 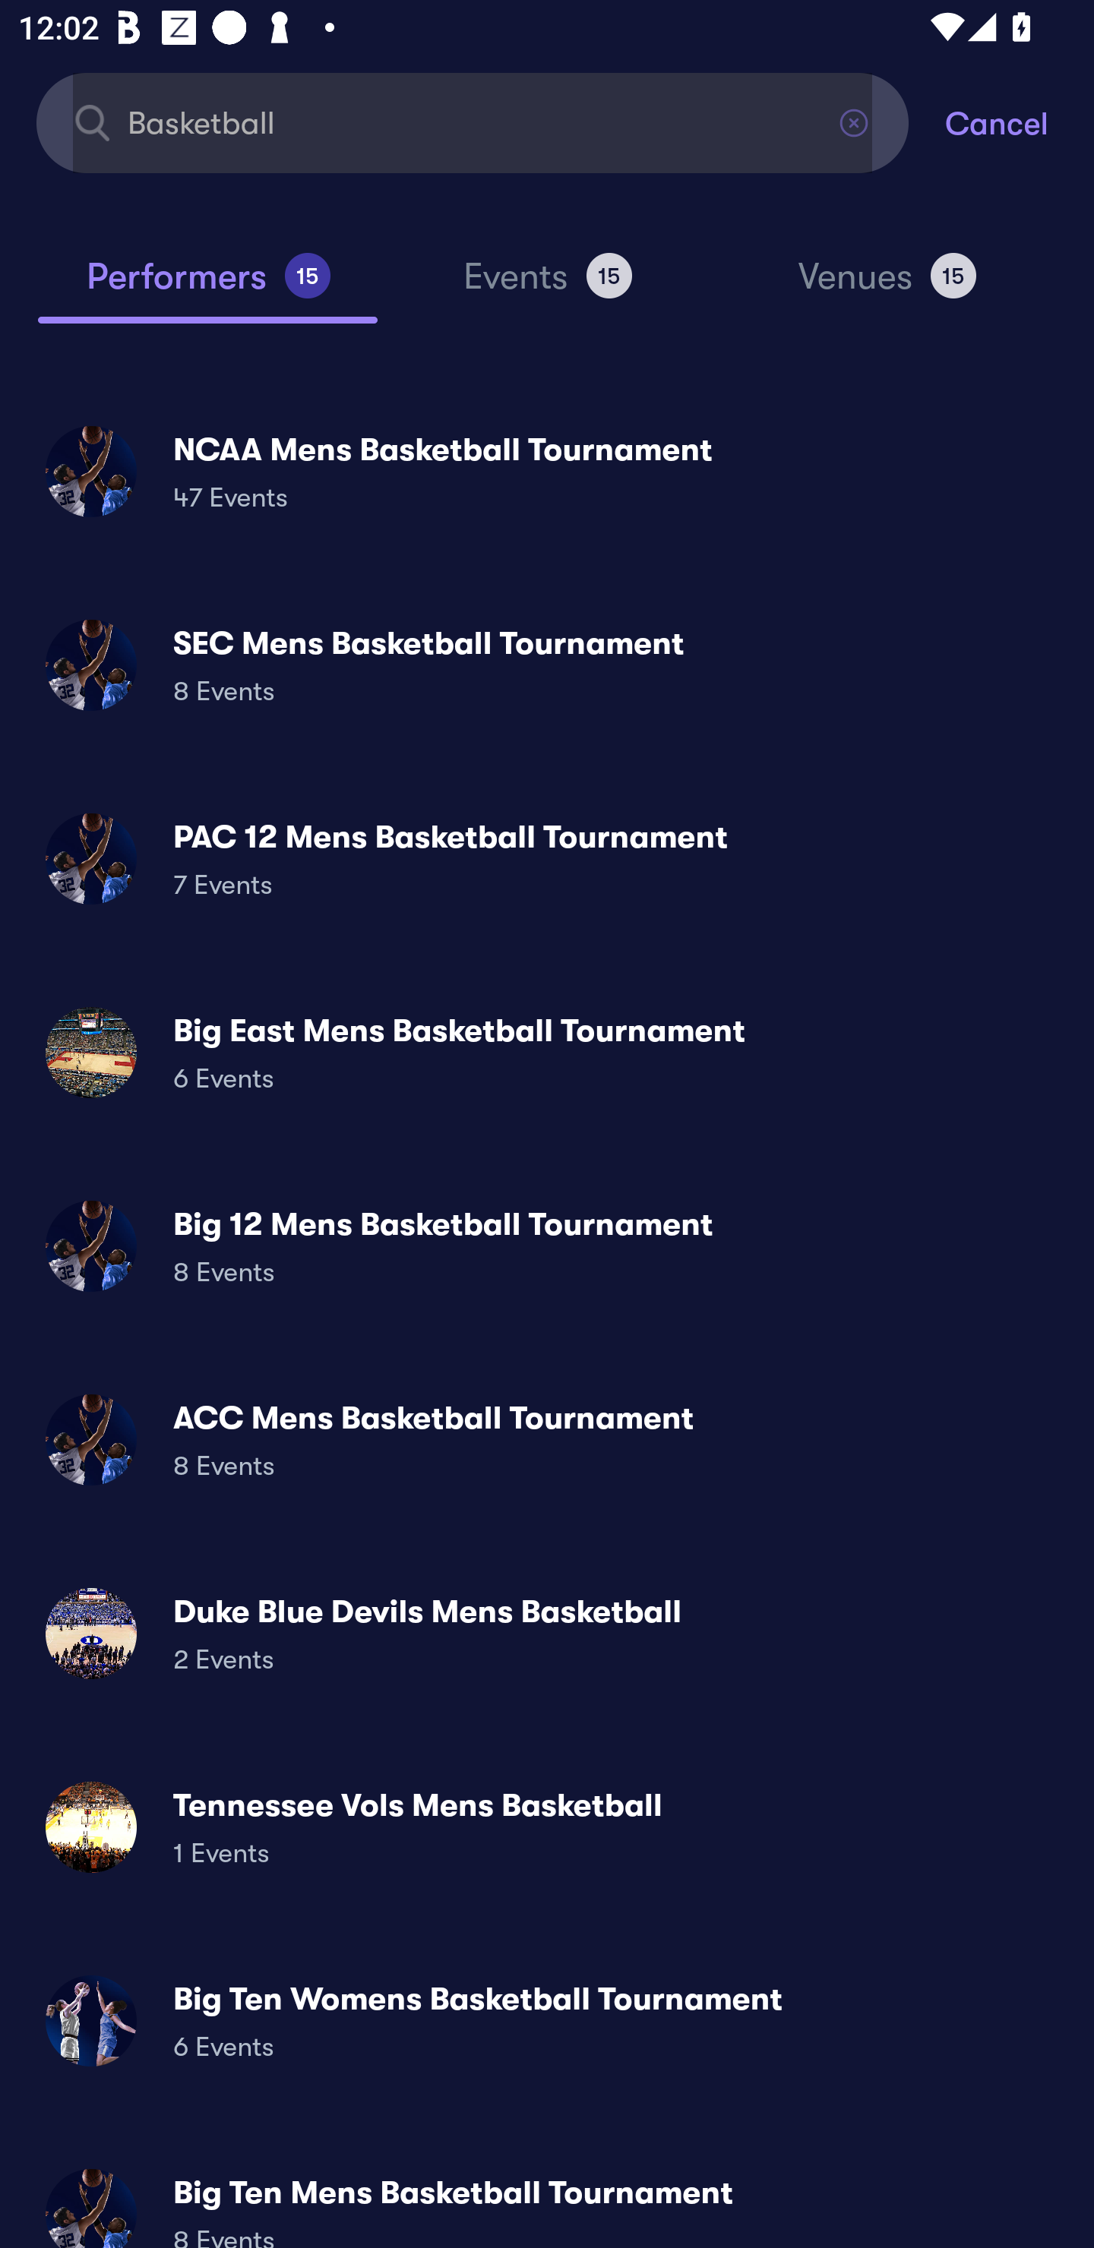 I want to click on ACC Mens Basketball Tournament 8 Events, so click(x=547, y=1440).